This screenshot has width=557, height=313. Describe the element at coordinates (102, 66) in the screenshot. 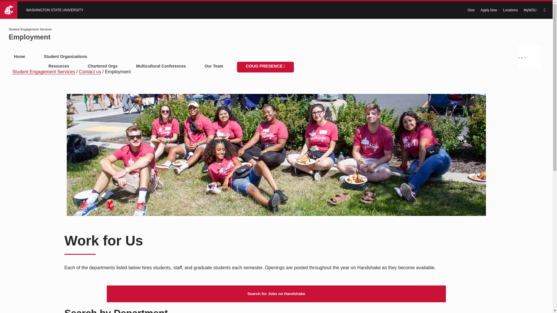

I see `Chartered Orgs` at that location.